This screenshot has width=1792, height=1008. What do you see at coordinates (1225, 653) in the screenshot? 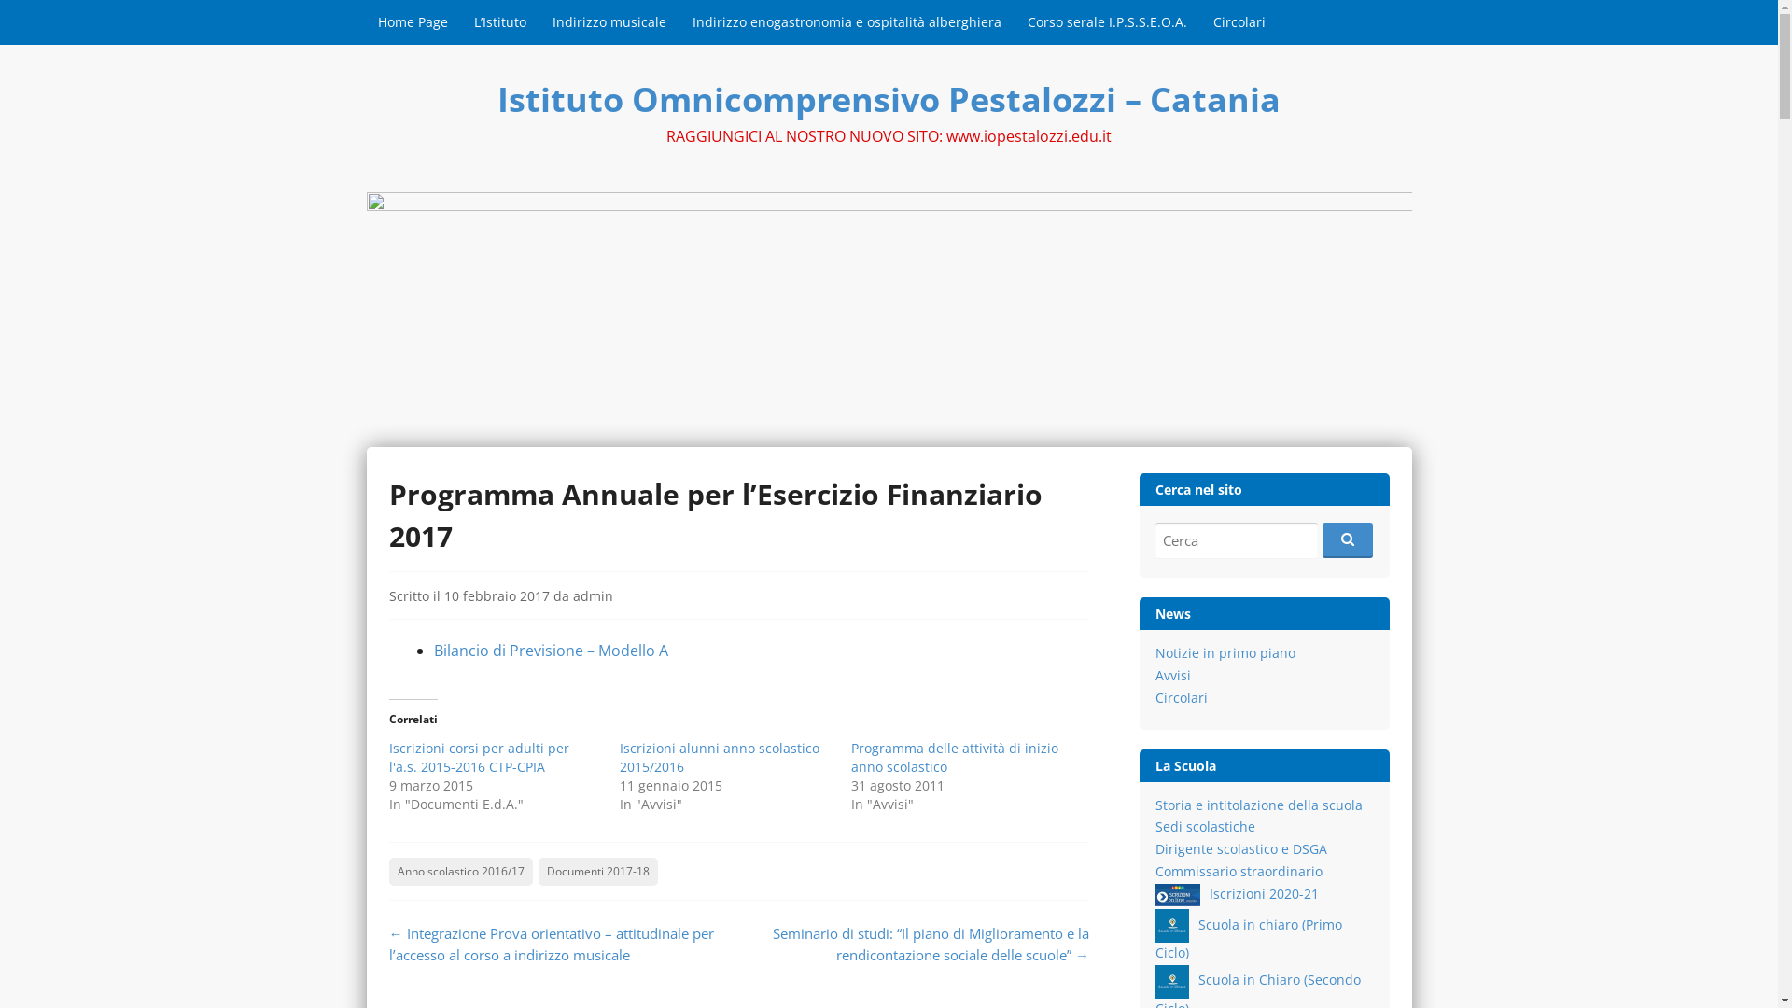
I see `Notizie in primo piano` at bounding box center [1225, 653].